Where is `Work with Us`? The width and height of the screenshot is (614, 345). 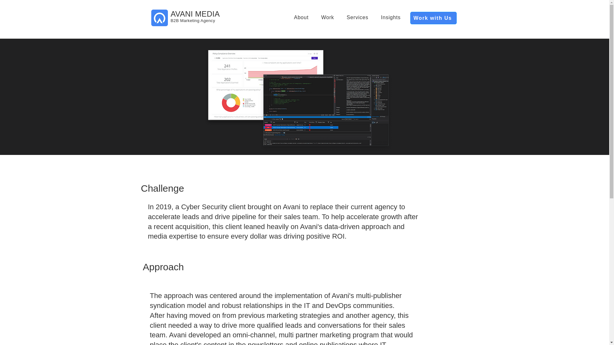
Work with Us is located at coordinates (433, 18).